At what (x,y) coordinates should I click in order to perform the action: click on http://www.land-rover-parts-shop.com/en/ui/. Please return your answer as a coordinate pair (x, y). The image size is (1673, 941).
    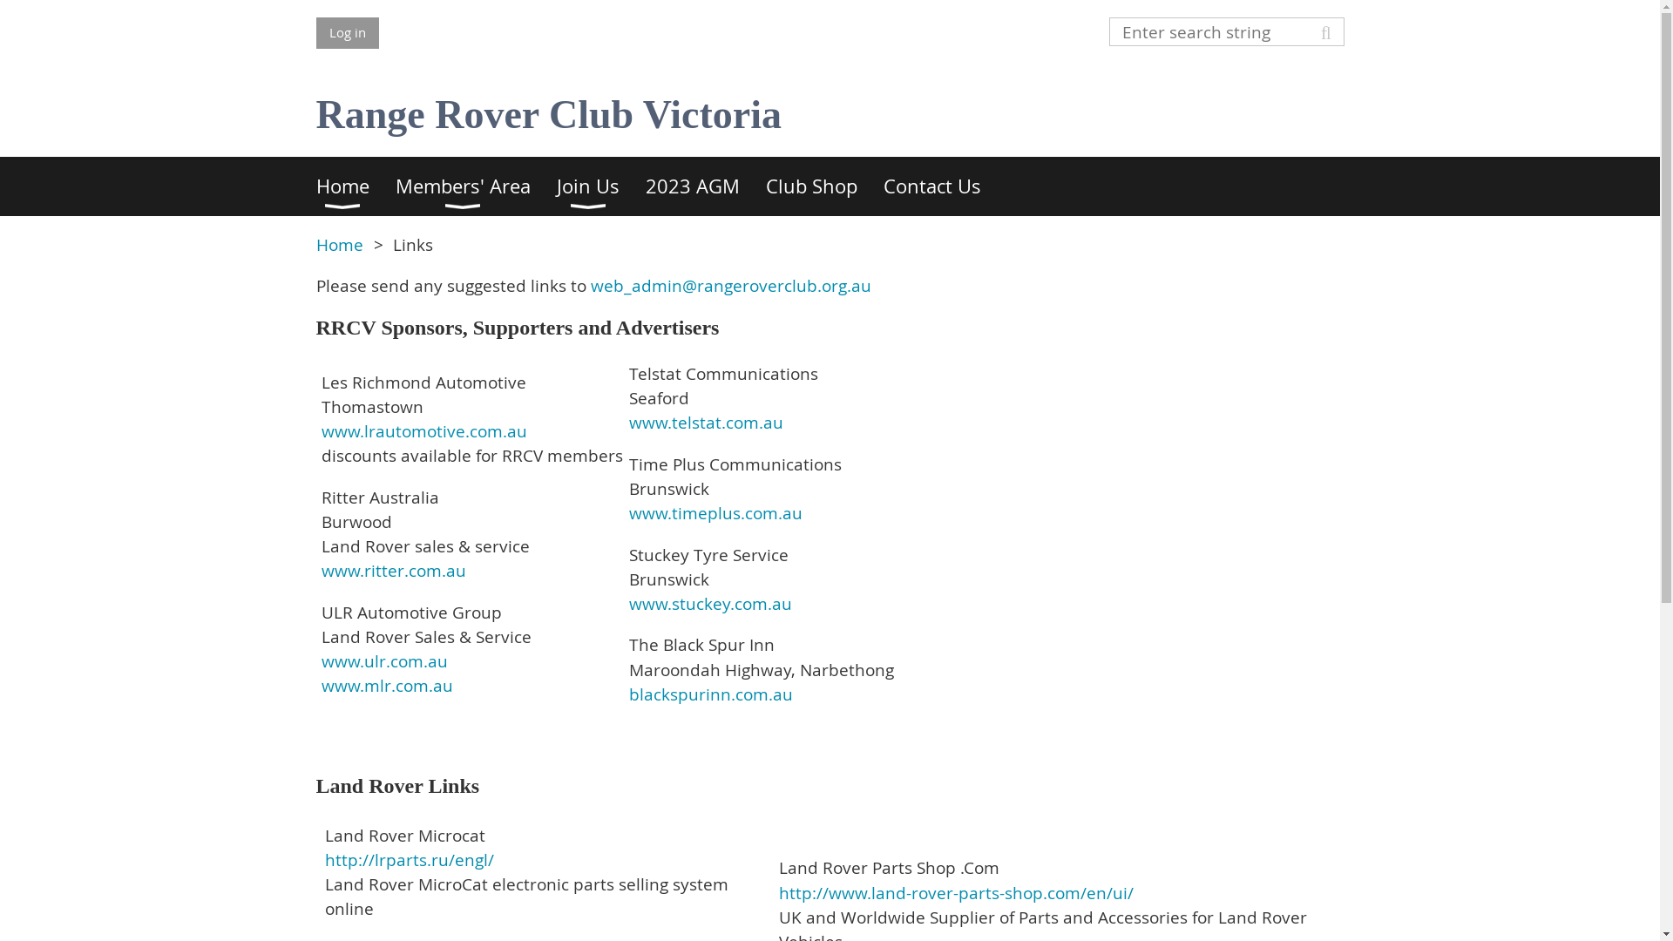
    Looking at the image, I should click on (957, 893).